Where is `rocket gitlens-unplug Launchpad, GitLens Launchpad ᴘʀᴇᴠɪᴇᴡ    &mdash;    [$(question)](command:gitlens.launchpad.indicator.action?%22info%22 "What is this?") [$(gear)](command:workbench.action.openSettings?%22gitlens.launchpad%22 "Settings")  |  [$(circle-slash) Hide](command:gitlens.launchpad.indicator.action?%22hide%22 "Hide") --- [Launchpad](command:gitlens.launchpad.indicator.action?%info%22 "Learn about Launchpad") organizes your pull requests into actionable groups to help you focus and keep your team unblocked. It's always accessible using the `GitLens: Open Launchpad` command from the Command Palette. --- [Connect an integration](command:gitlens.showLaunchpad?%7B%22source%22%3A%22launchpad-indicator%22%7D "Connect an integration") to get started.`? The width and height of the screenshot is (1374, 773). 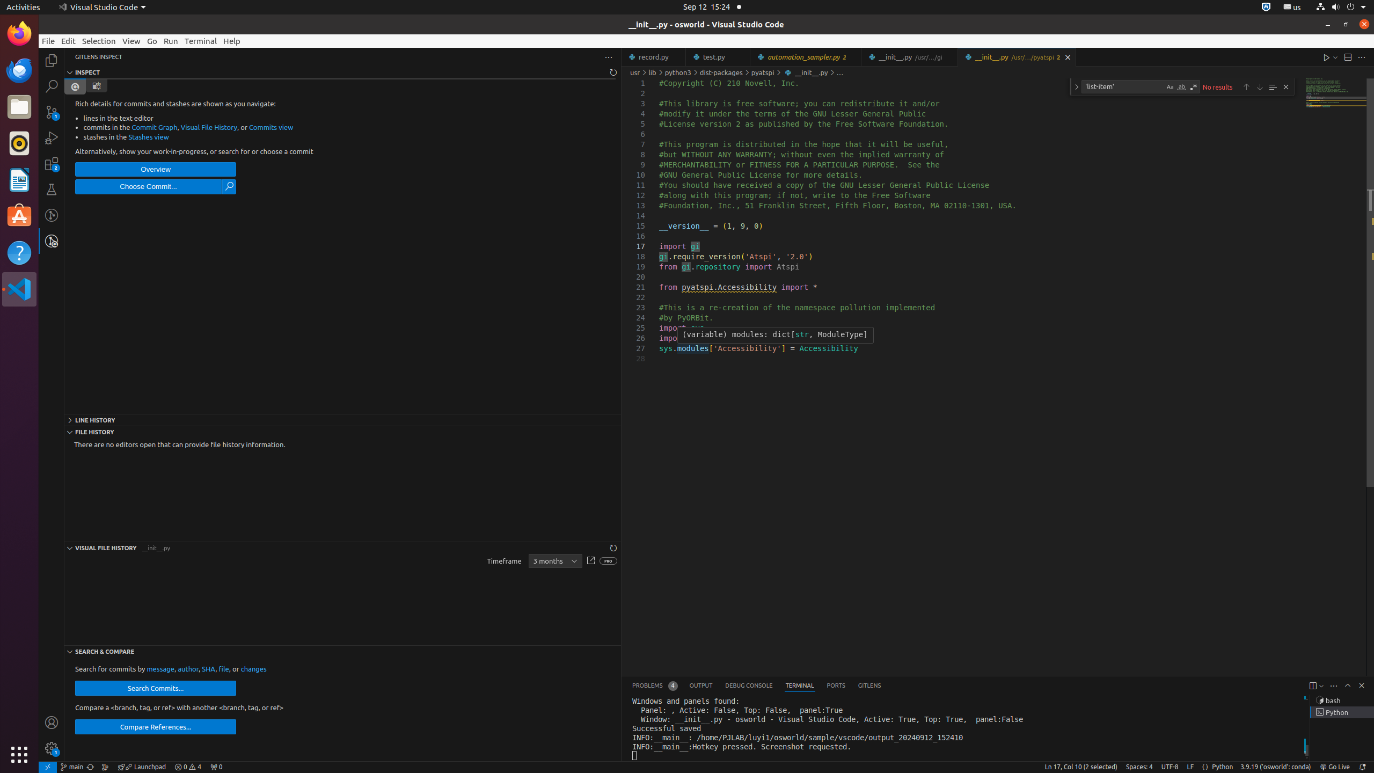 rocket gitlens-unplug Launchpad, GitLens Launchpad ᴘʀᴇᴠɪᴇᴡ    &mdash;    [$(question)](command:gitlens.launchpad.indicator.action?%22info%22 "What is this?") [$(gear)](command:workbench.action.openSettings?%22gitlens.launchpad%22 "Settings")  |  [$(circle-slash) Hide](command:gitlens.launchpad.indicator.action?%22hide%22 "Hide") --- [Launchpad](command:gitlens.launchpad.indicator.action?%info%22 "Learn about Launchpad") organizes your pull requests into actionable groups to help you focus and keep your team unblocked. It's always accessible using the `GitLens: Open Launchpad` command from the Command Palette. --- [Connect an integration](command:gitlens.showLaunchpad?%7B%22source%22%3A%22launchpad-indicator%22%7D "Connect an integration") to get started. is located at coordinates (142, 767).